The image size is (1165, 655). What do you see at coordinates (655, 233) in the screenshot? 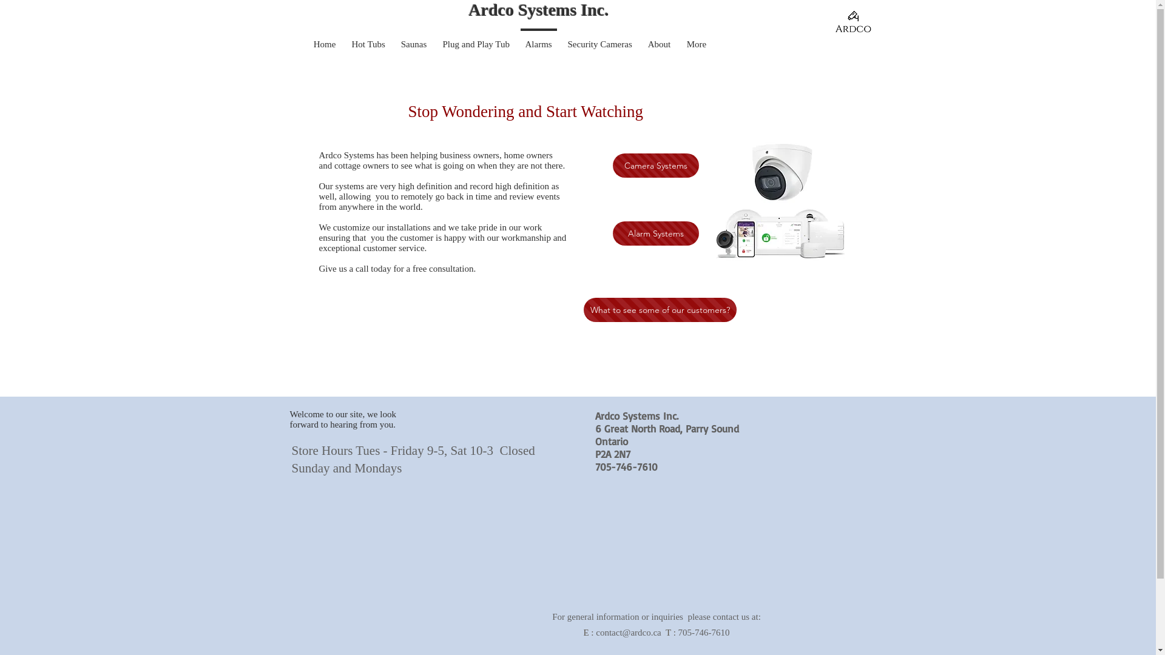
I see `Alarm Systems` at bounding box center [655, 233].